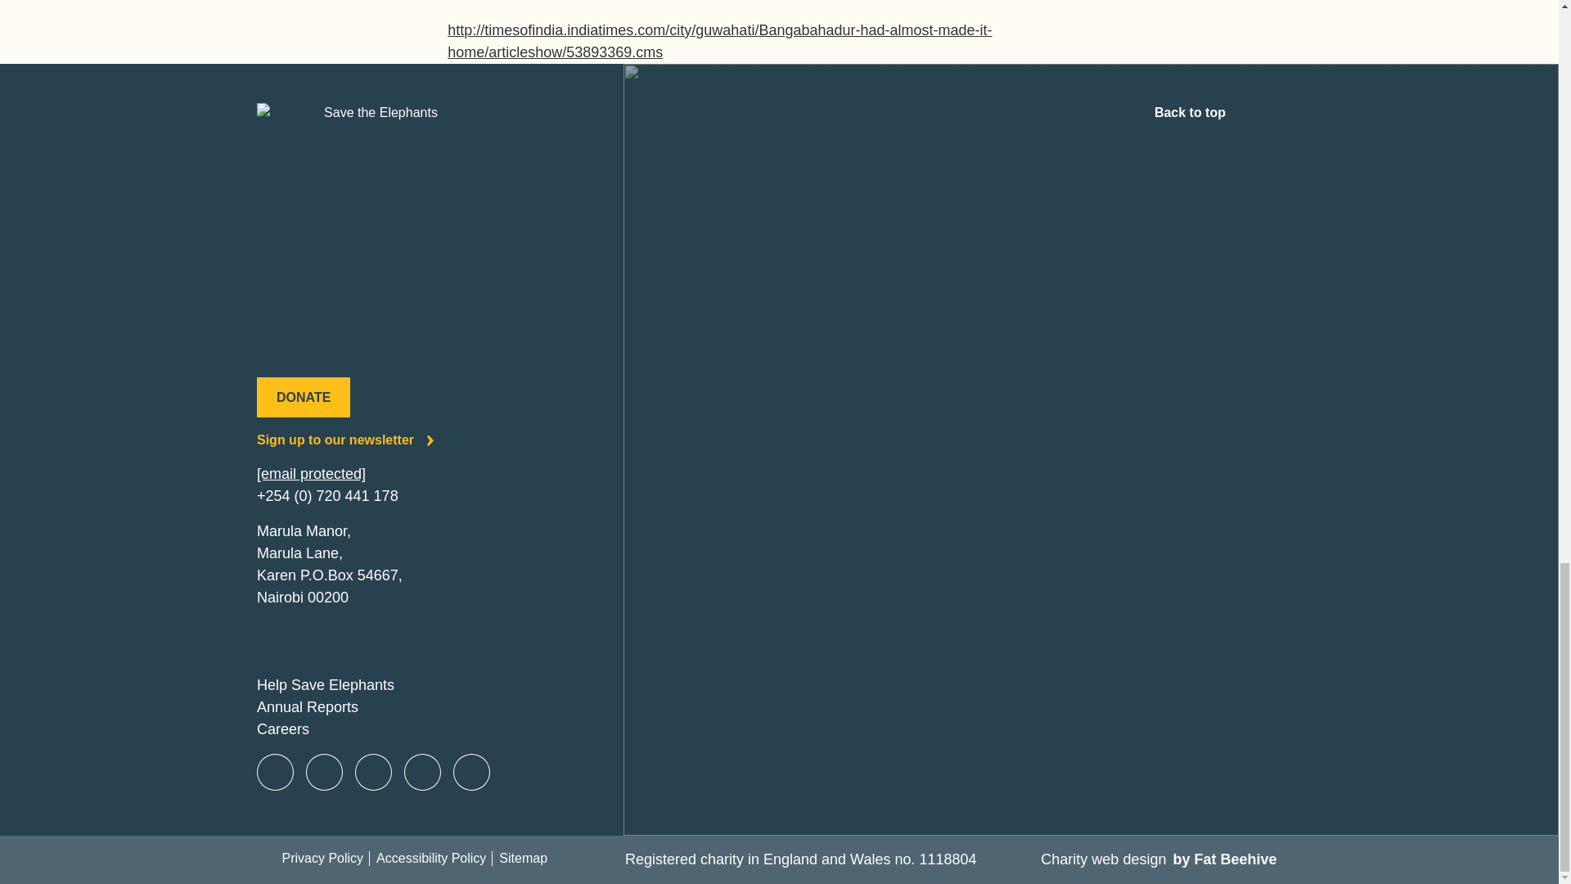 This screenshot has height=884, width=1571. Describe the element at coordinates (373, 773) in the screenshot. I see `Instagram` at that location.